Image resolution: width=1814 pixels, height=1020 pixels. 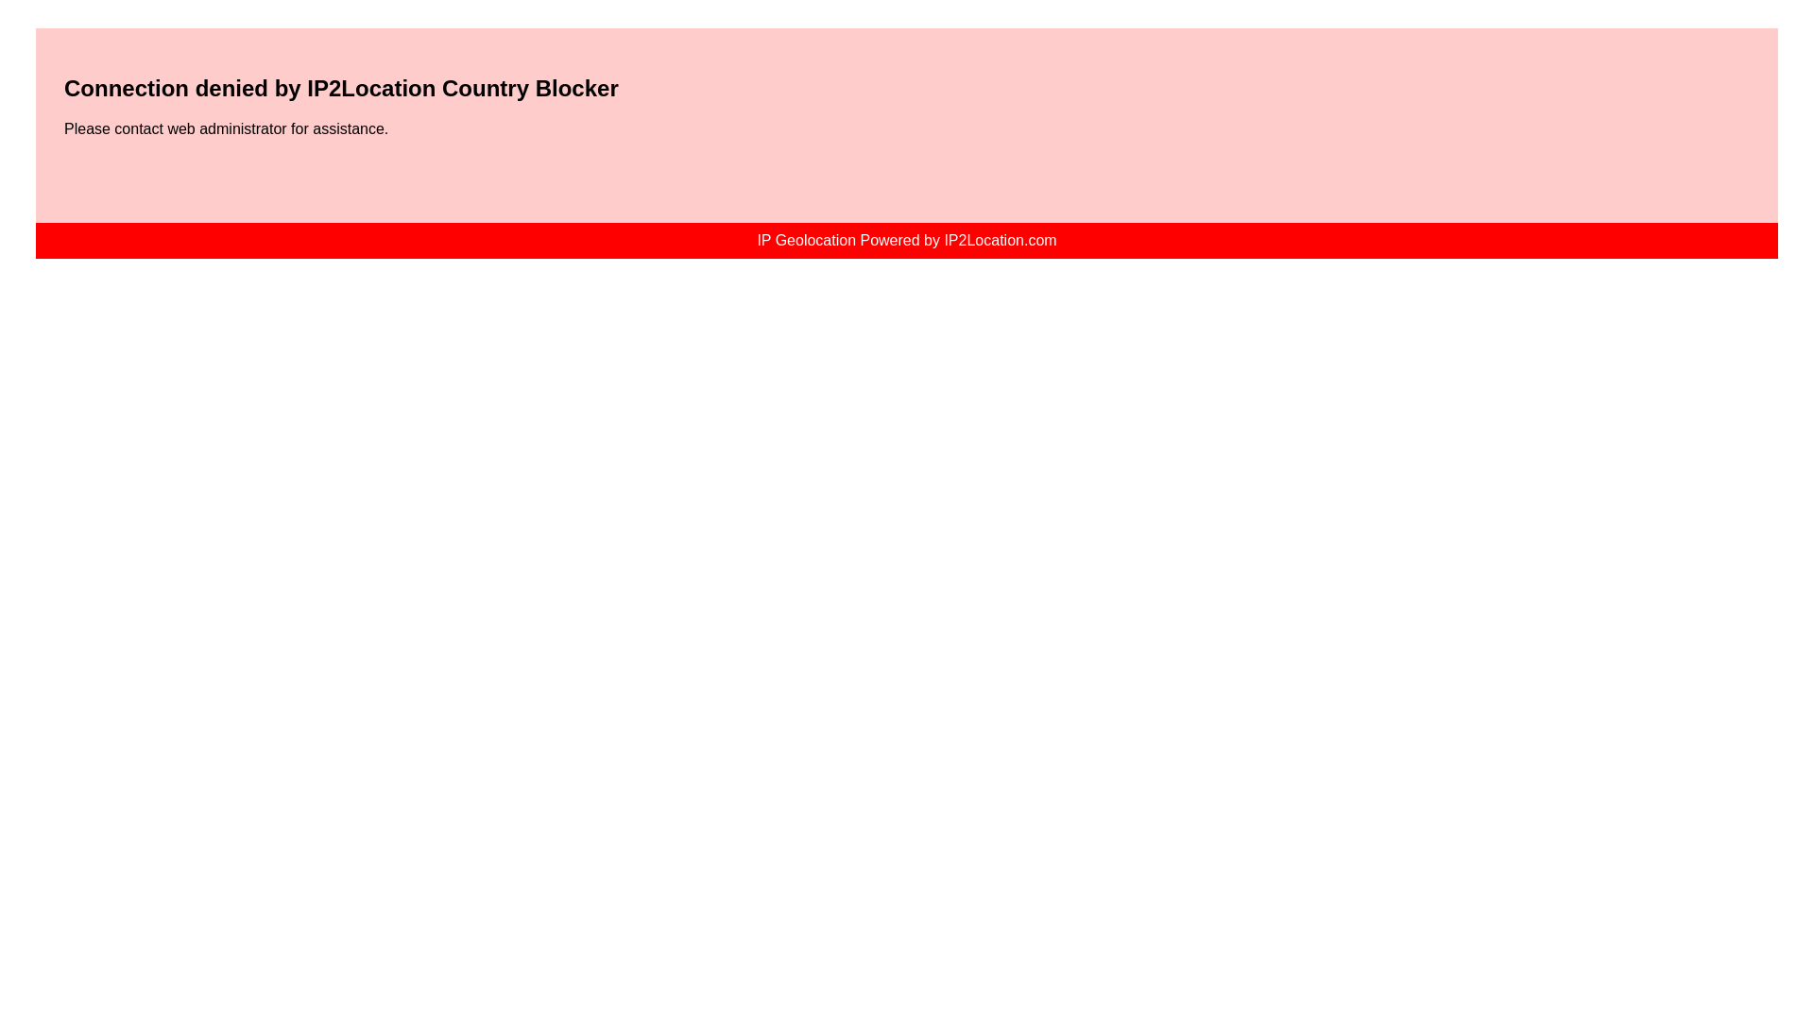 I want to click on IP Geolocation Powered by IP2Location.com, so click(x=905, y=240).